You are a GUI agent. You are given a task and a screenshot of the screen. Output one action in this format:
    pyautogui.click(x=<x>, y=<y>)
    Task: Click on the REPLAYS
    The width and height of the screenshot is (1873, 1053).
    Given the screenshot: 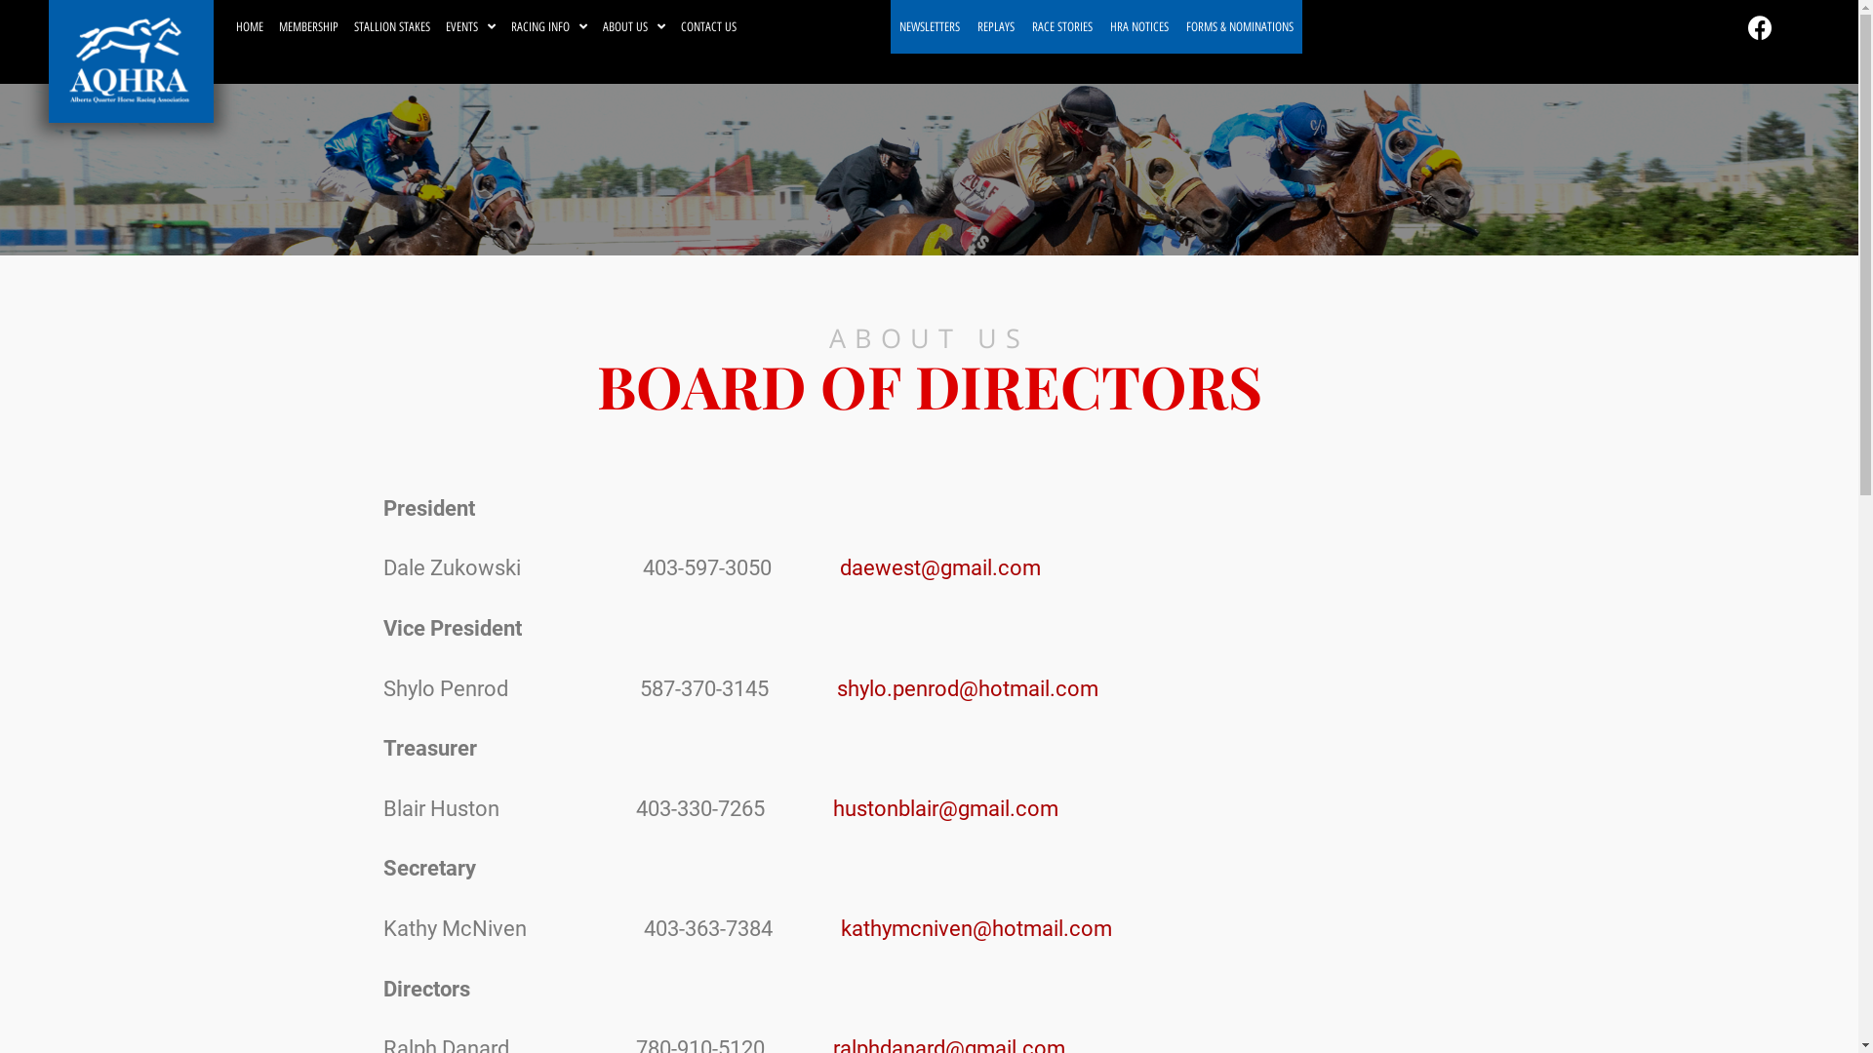 What is the action you would take?
    pyautogui.click(x=996, y=27)
    